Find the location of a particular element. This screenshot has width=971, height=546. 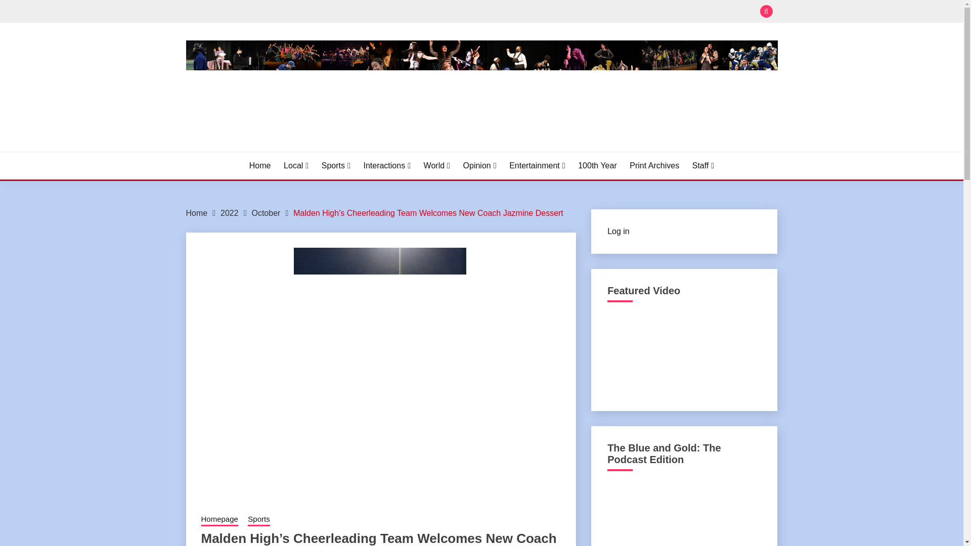

October is located at coordinates (266, 212).